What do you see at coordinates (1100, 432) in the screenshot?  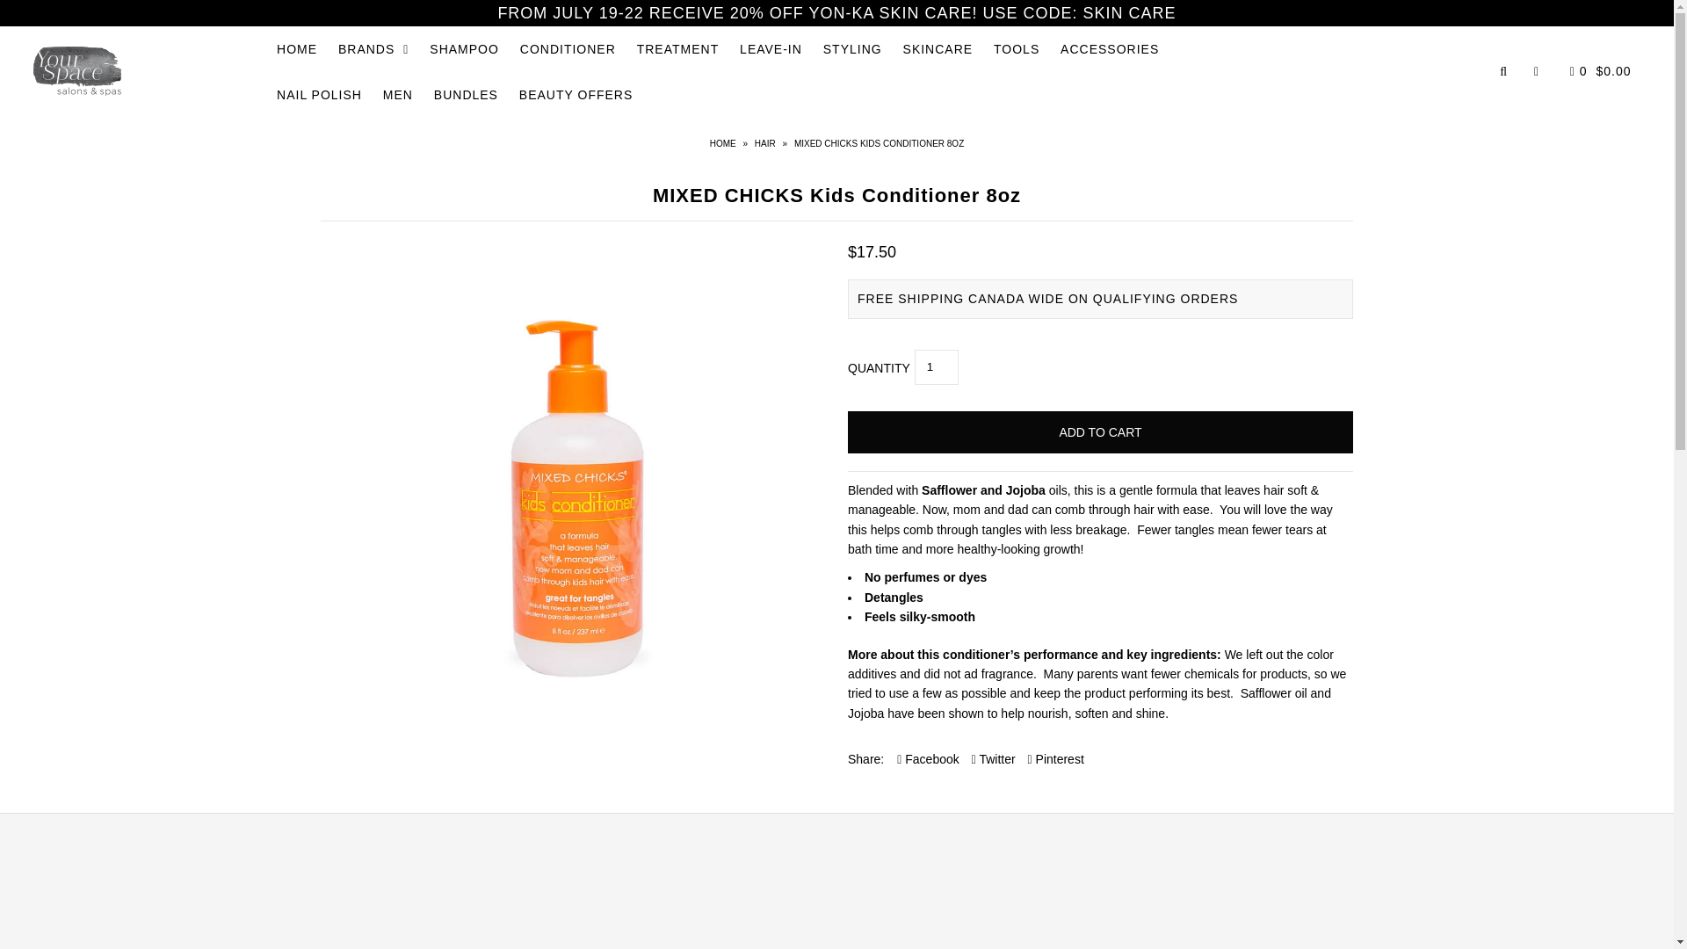 I see `Add to Cart` at bounding box center [1100, 432].